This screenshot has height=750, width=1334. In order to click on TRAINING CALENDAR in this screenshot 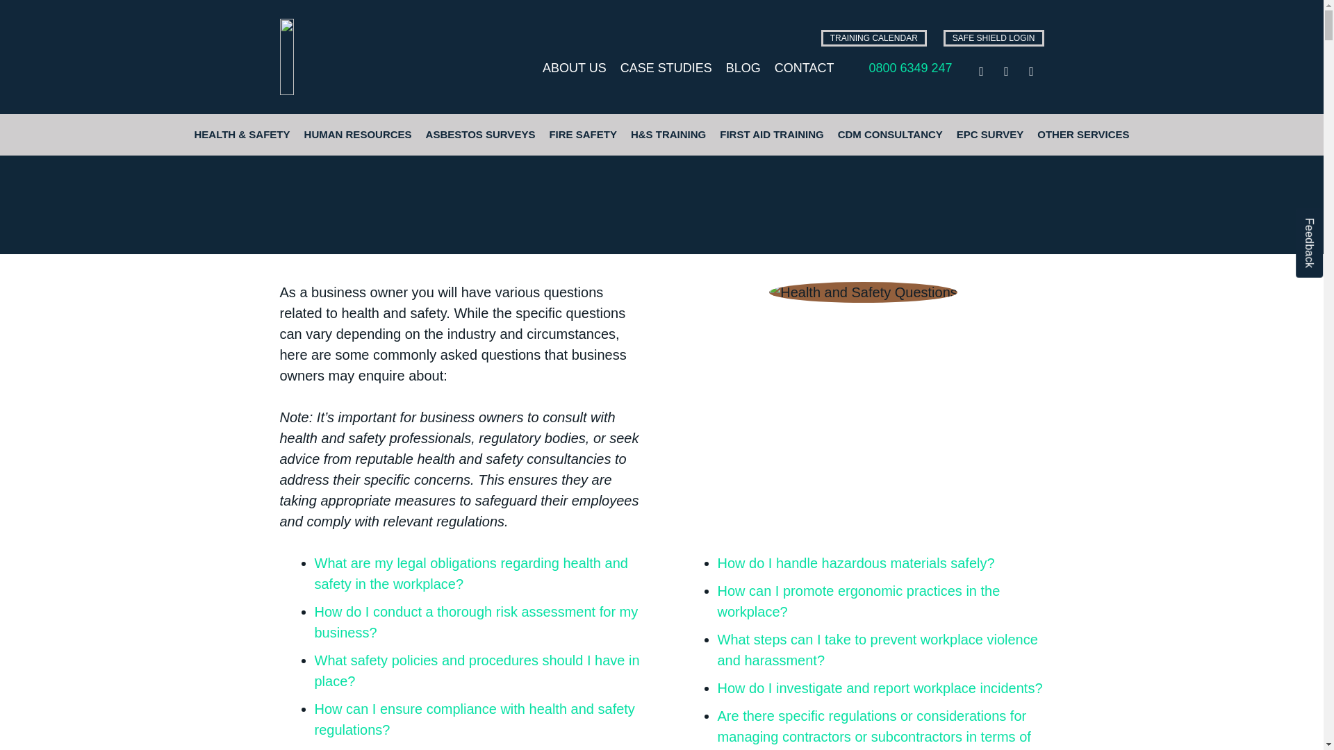, I will do `click(873, 37)`.